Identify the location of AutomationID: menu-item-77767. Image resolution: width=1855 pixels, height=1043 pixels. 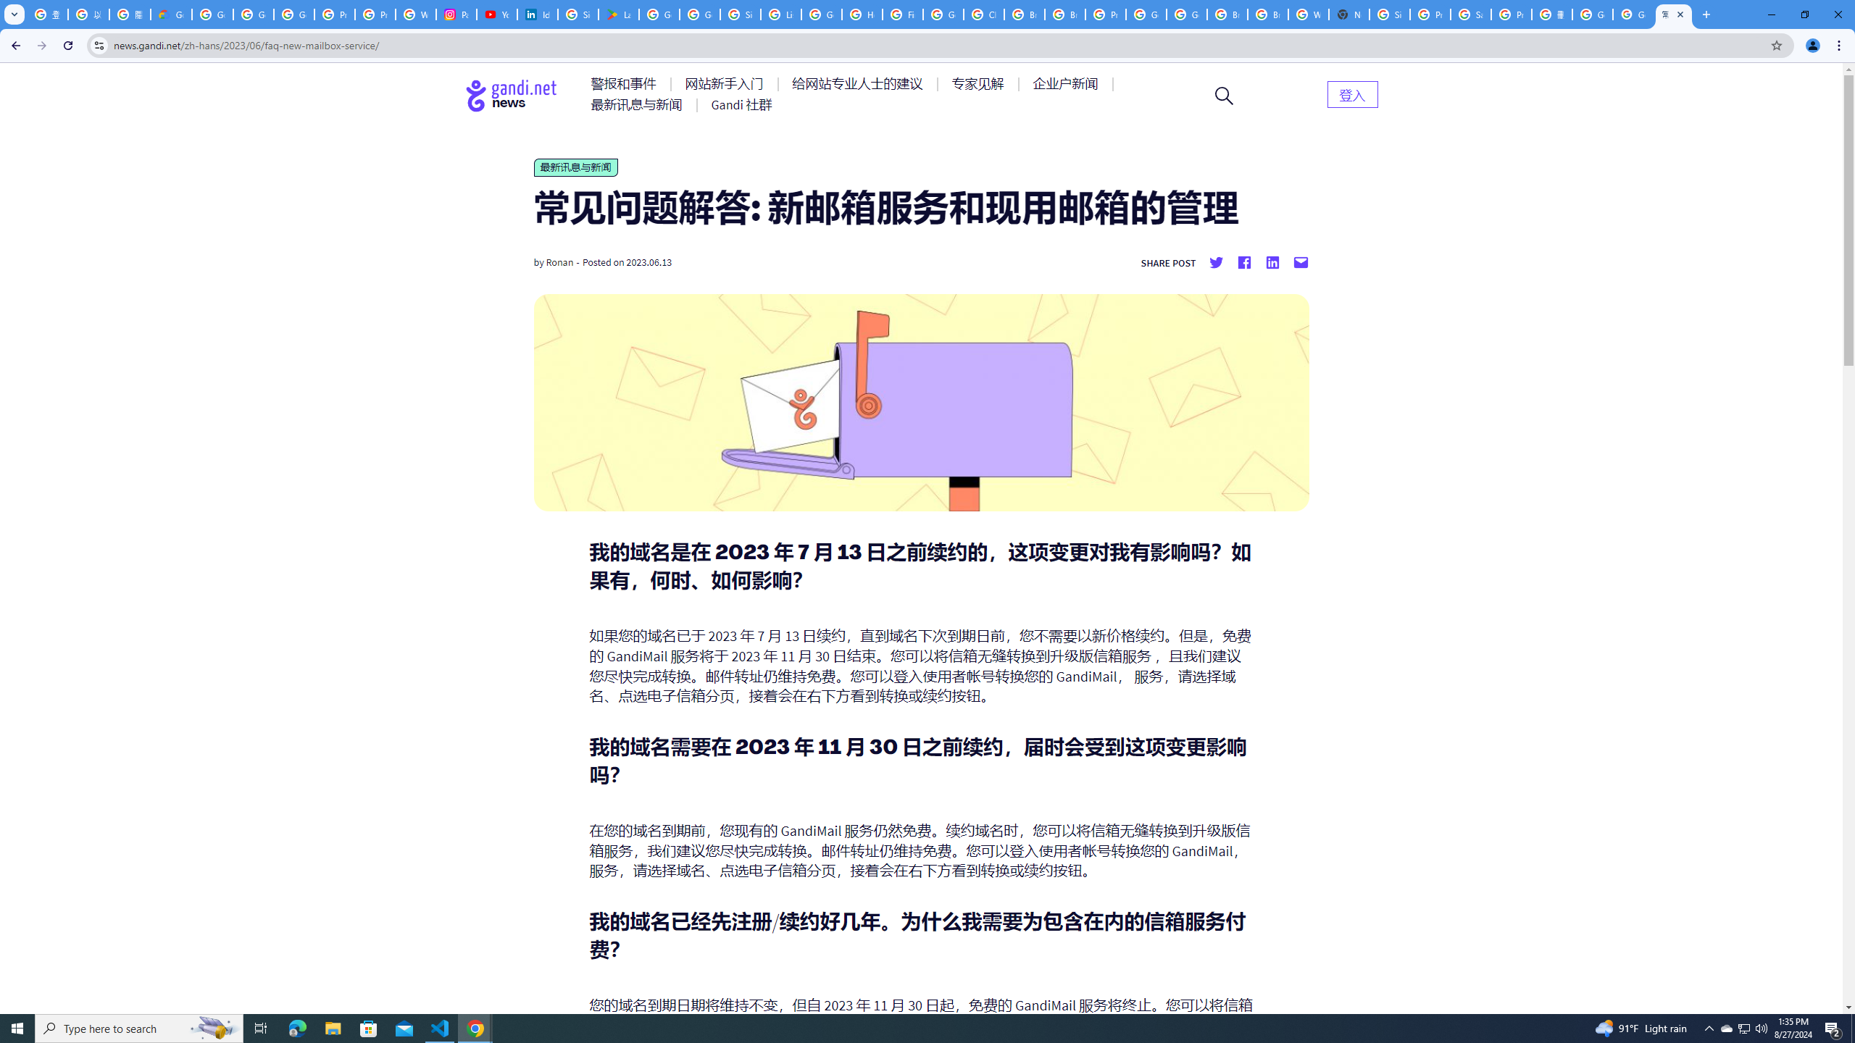
(742, 104).